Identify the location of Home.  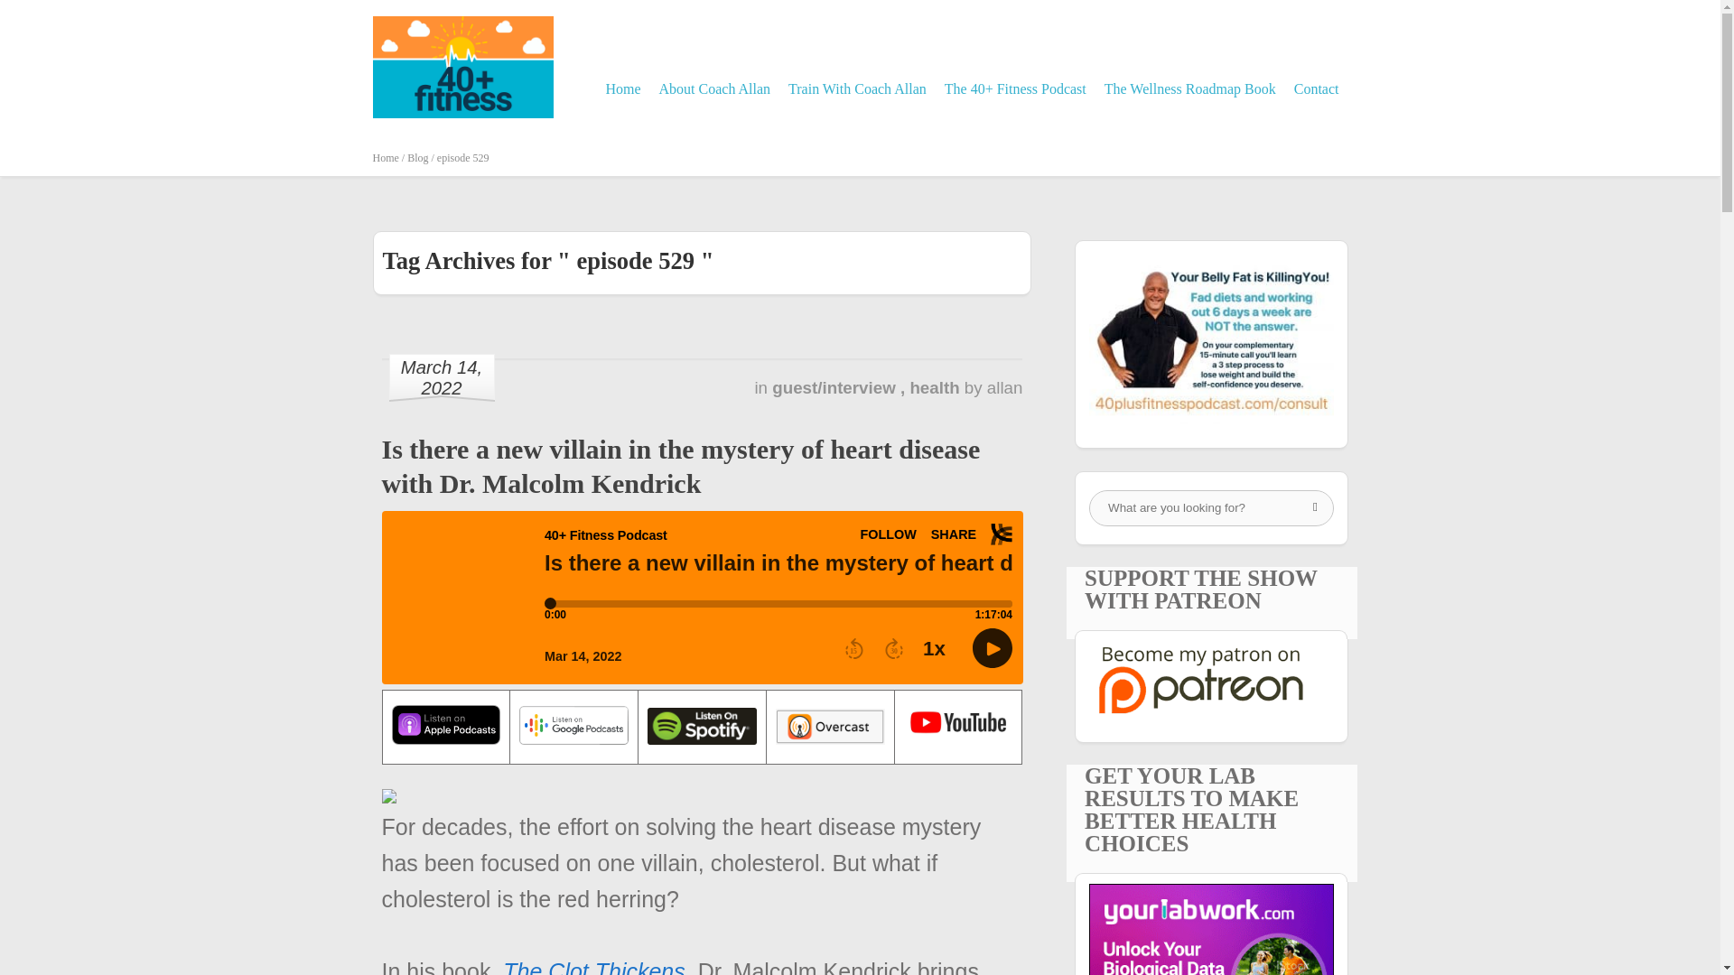
(622, 88).